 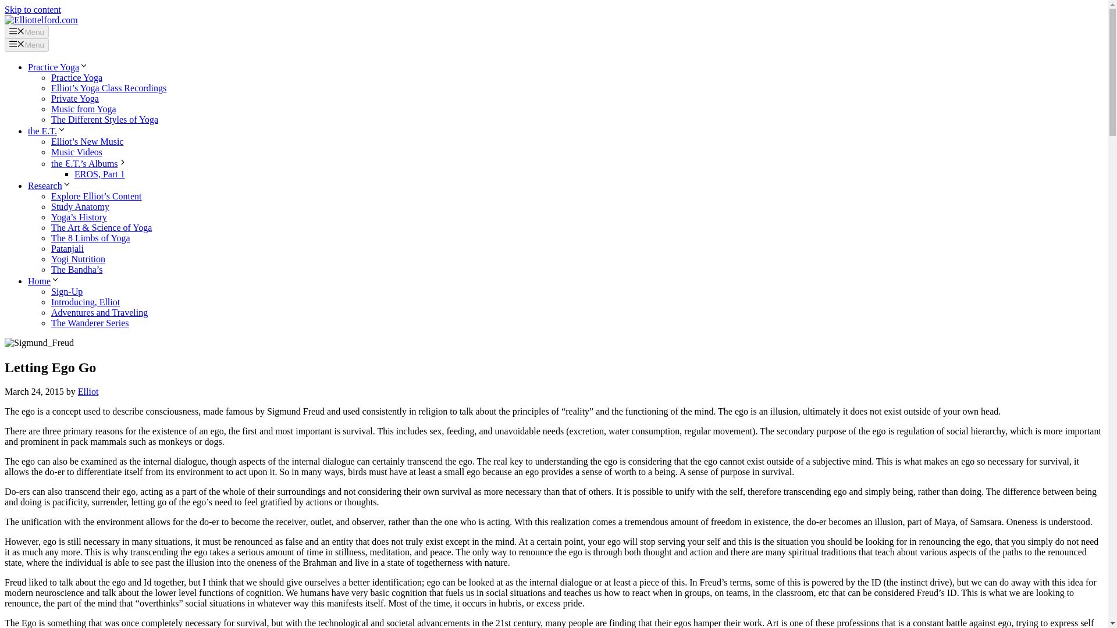 What do you see at coordinates (77, 77) in the screenshot?
I see `Practice Yoga` at bounding box center [77, 77].